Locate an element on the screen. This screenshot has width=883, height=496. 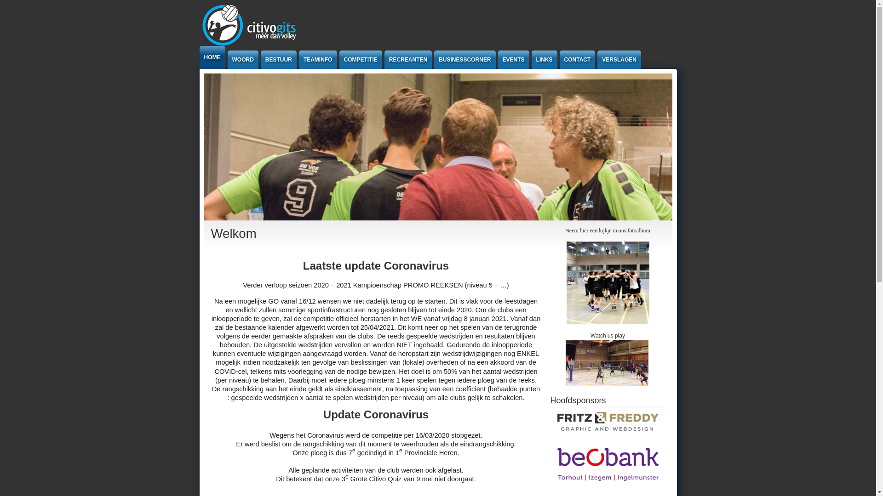
Beobank is located at coordinates (608, 465).